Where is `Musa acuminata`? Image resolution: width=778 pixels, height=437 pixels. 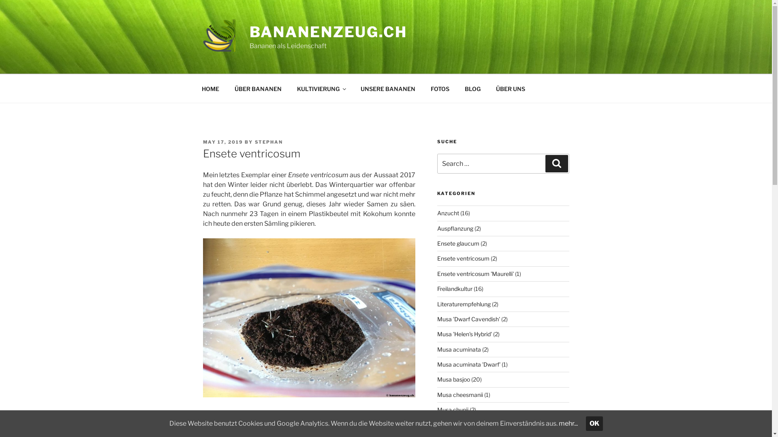
Musa acuminata is located at coordinates (459, 350).